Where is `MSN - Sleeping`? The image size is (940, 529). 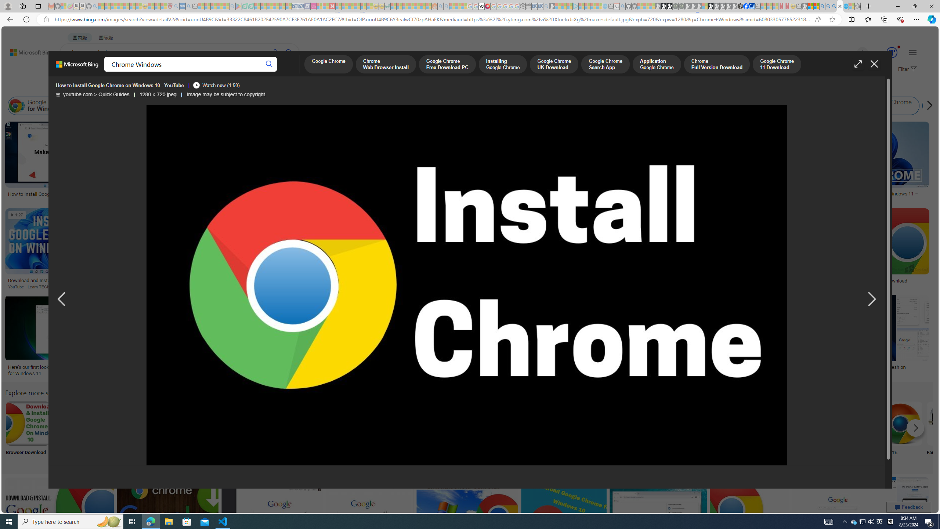
MSN - Sleeping is located at coordinates (805, 6).